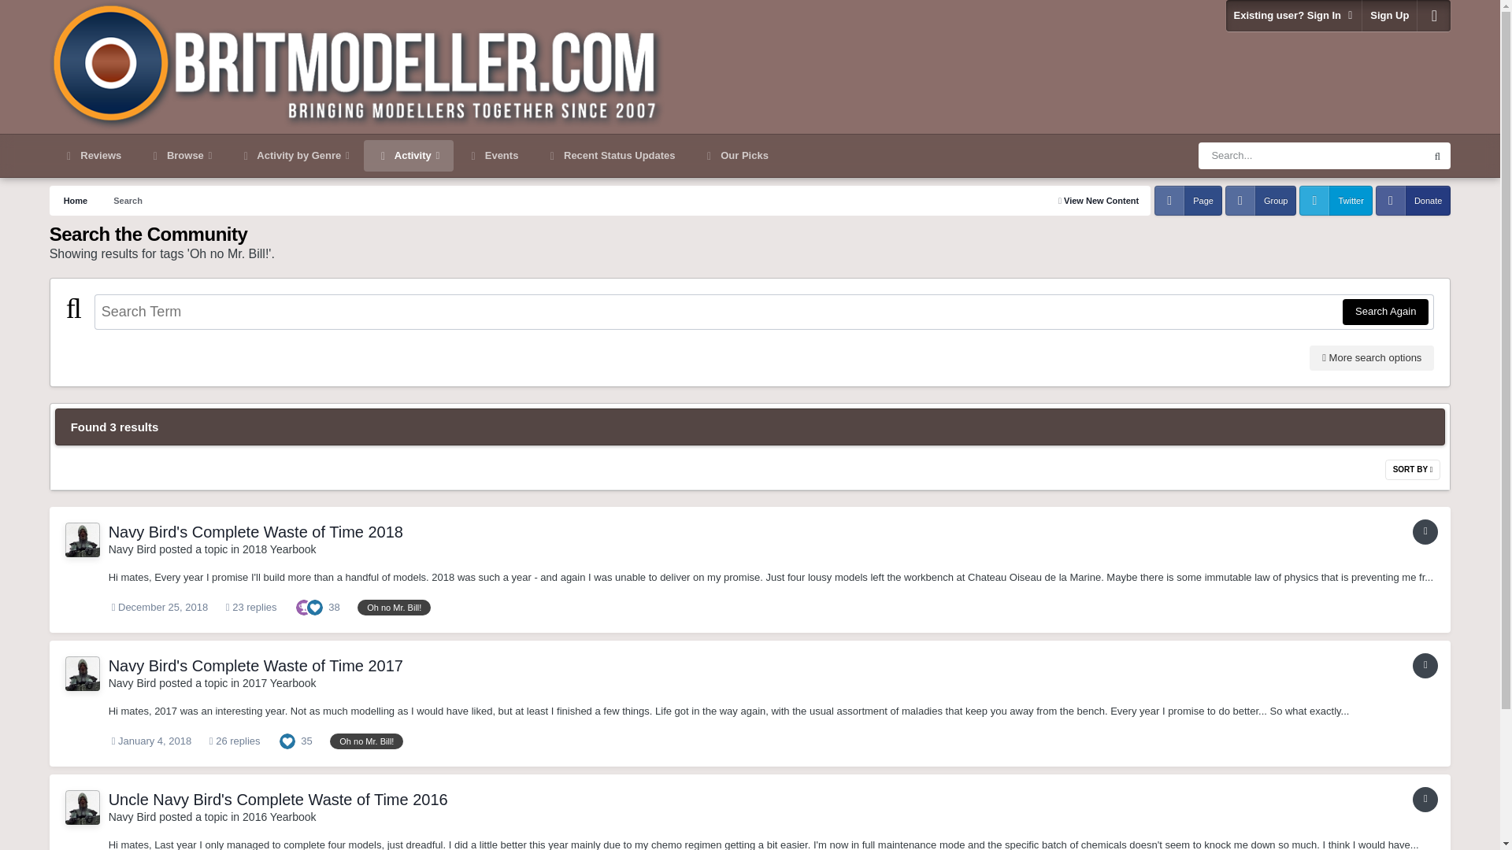 The height and width of the screenshot is (850, 1512). Describe the element at coordinates (1433, 16) in the screenshot. I see `Customizer` at that location.